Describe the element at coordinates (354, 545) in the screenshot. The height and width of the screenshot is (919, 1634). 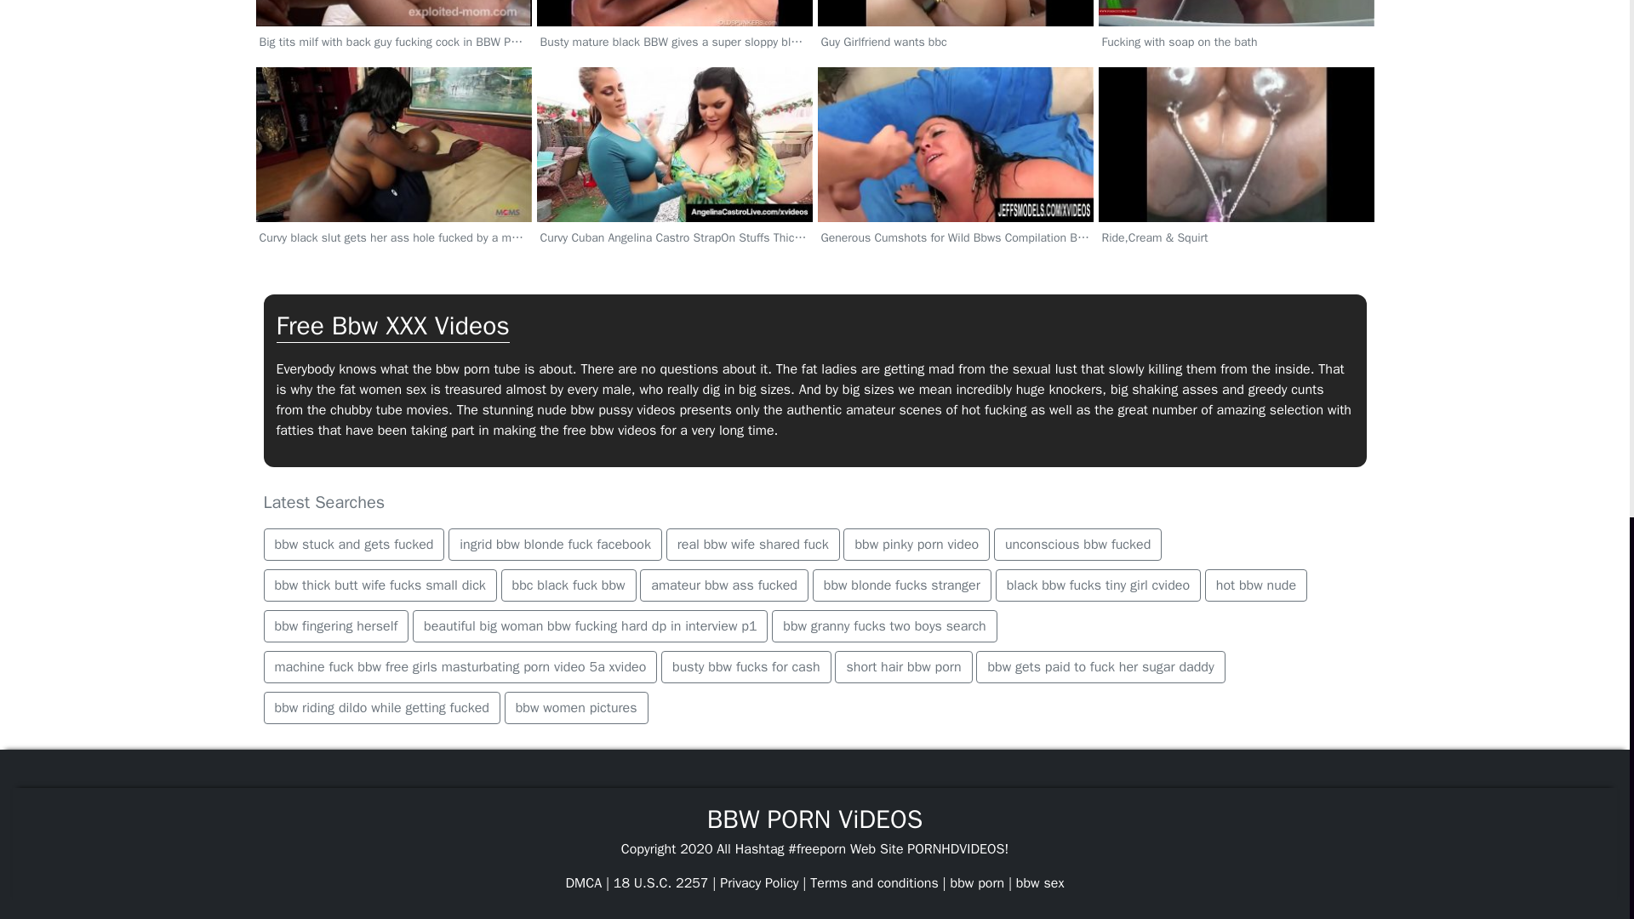
I see `bbw stuck and gets fucked` at that location.